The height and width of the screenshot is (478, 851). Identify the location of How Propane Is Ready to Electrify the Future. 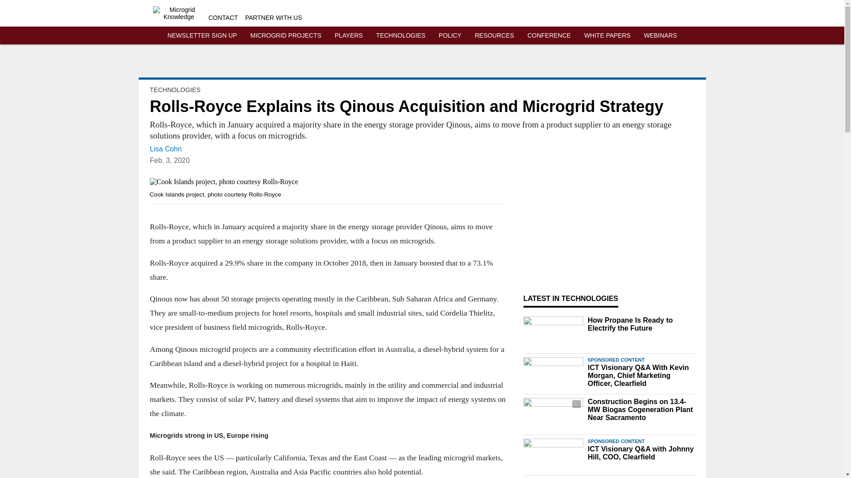
(641, 324).